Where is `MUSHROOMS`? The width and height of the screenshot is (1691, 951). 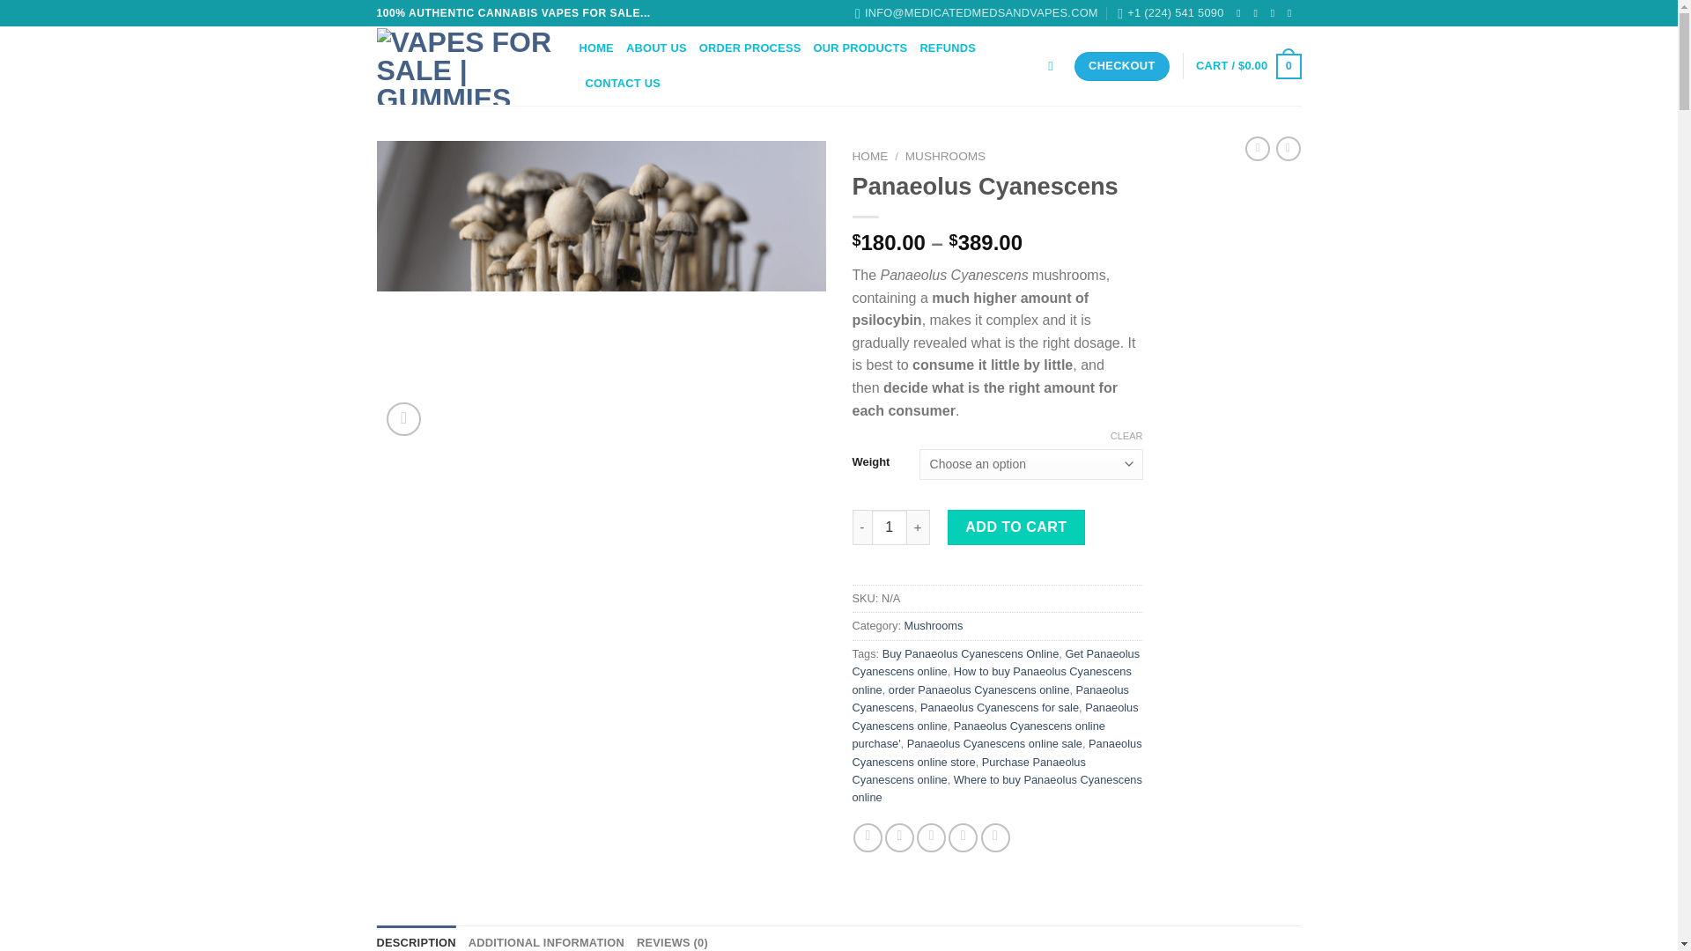 MUSHROOMS is located at coordinates (945, 155).